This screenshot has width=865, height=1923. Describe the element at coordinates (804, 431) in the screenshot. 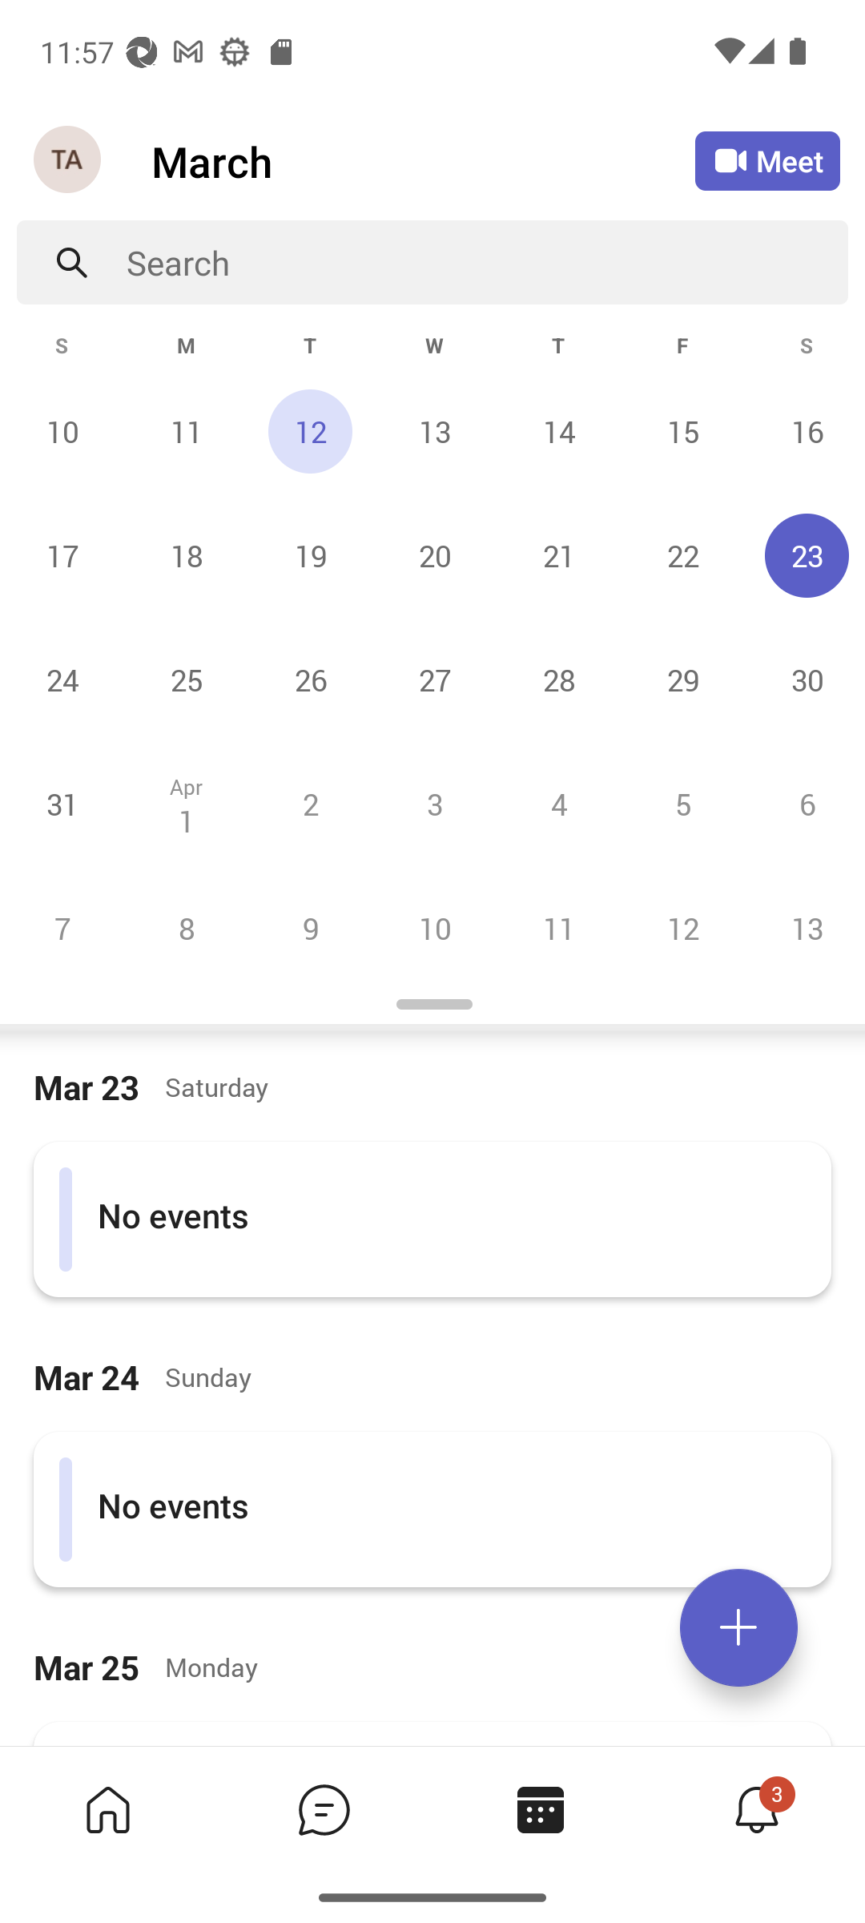

I see `Saturday, March 16 16` at that location.